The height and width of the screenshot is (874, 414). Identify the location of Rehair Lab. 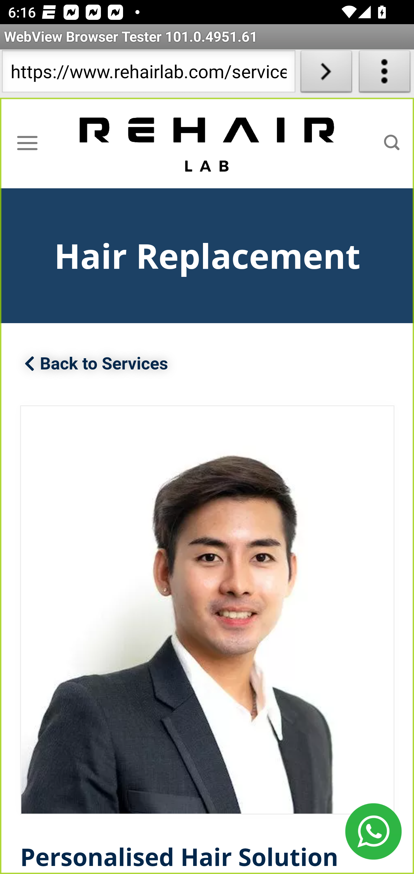
(208, 143).